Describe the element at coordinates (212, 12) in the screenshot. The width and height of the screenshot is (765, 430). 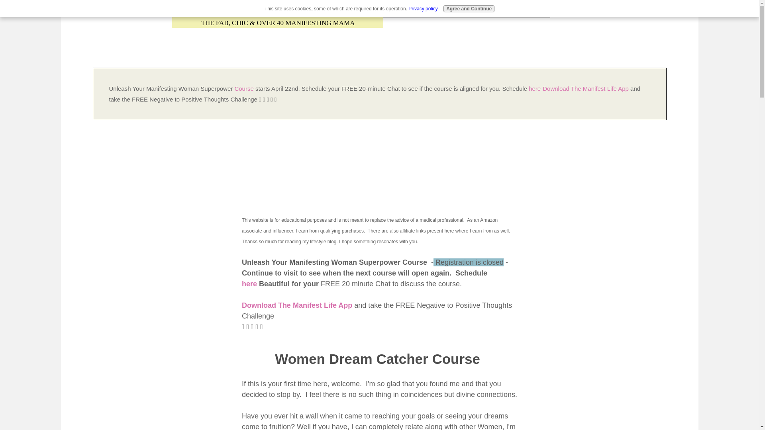
I see `WELCOME` at that location.